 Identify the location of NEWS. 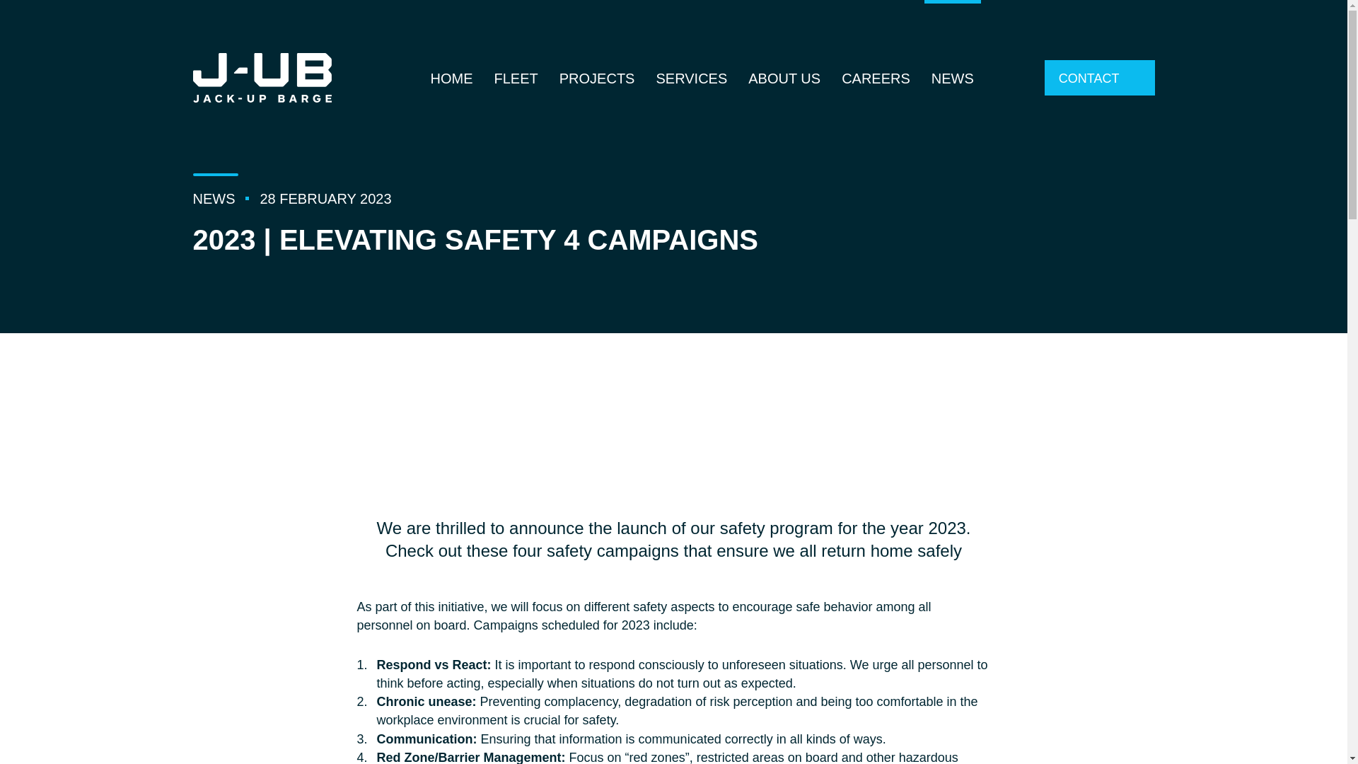
(952, 78).